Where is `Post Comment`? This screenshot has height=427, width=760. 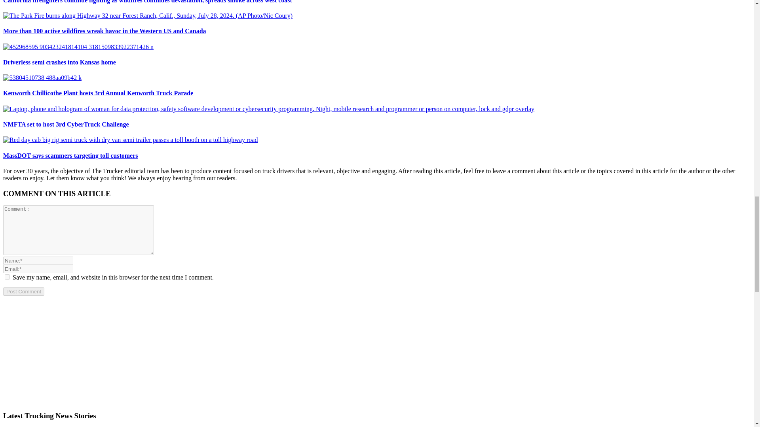 Post Comment is located at coordinates (23, 291).